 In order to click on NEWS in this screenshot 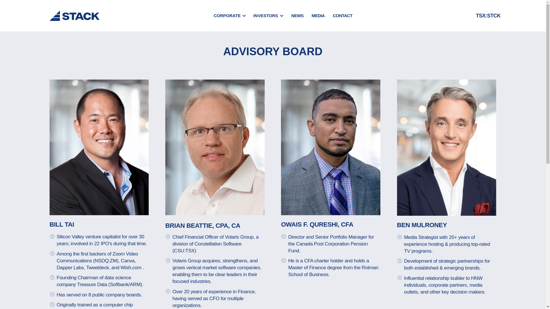, I will do `click(297, 15)`.